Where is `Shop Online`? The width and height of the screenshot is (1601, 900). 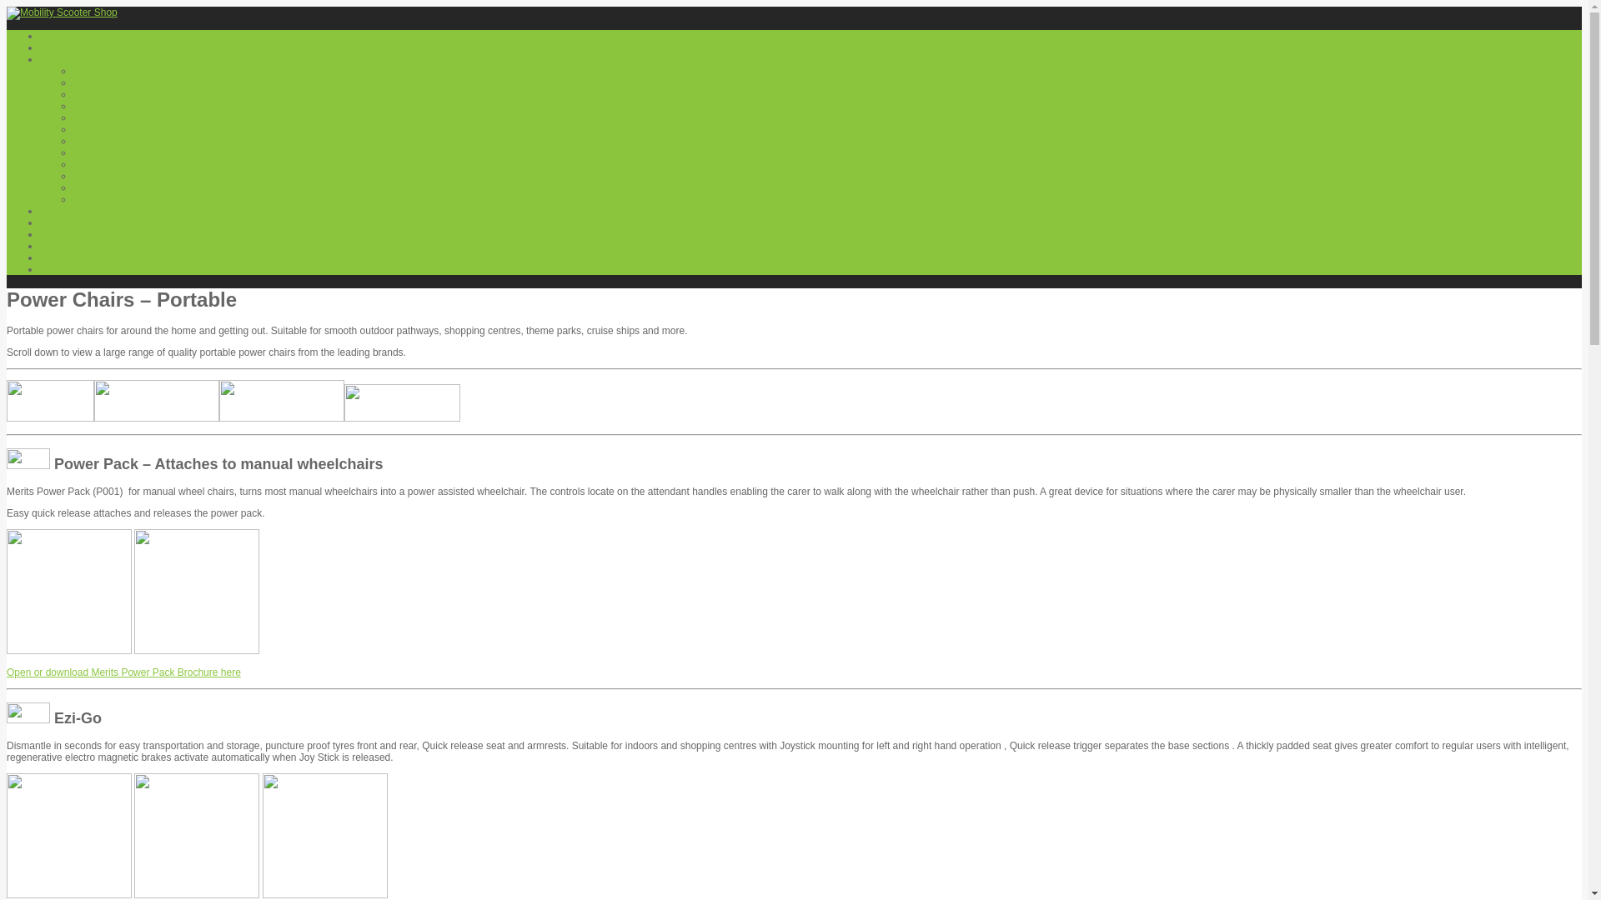
Shop Online is located at coordinates (68, 269).